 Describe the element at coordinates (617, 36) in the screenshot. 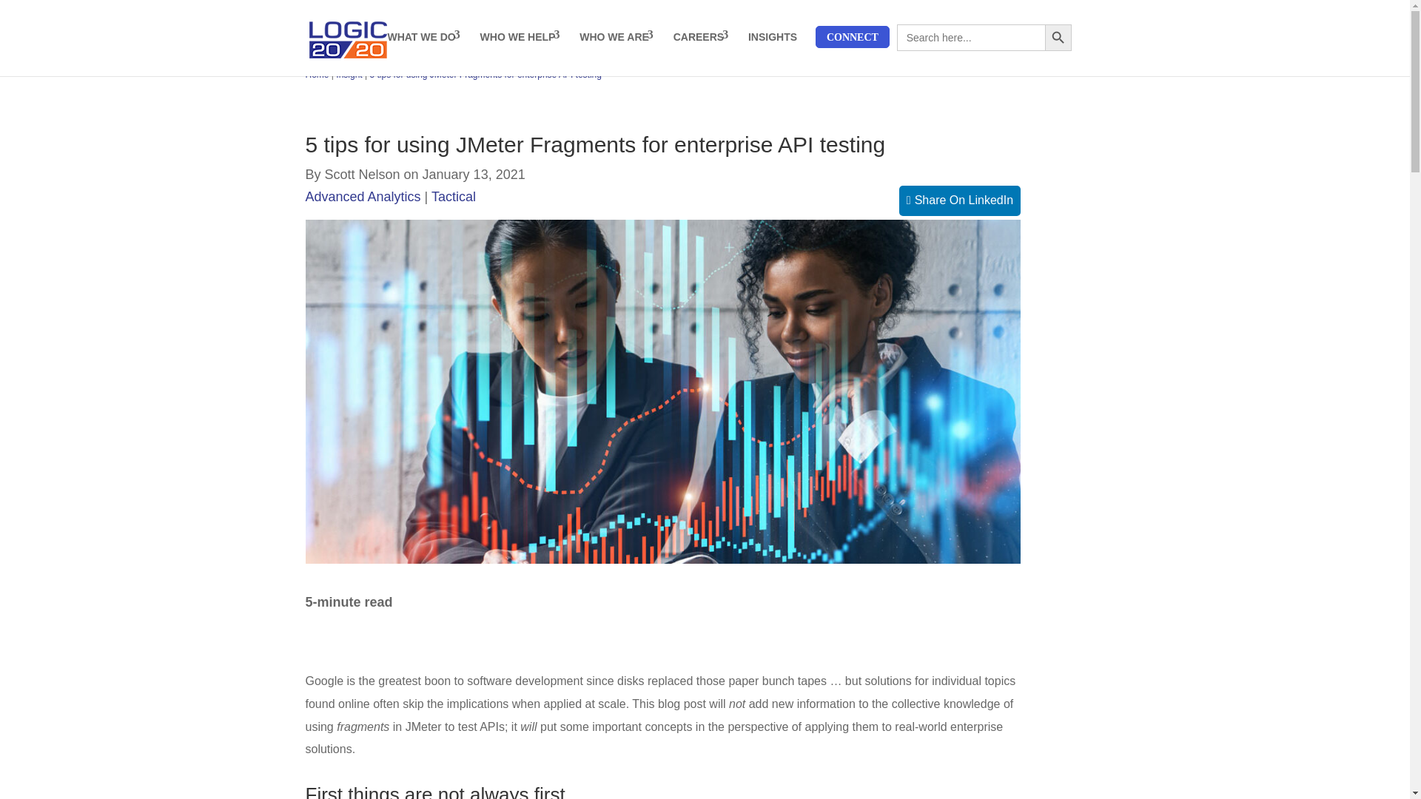

I see `WHO WE ARE` at that location.